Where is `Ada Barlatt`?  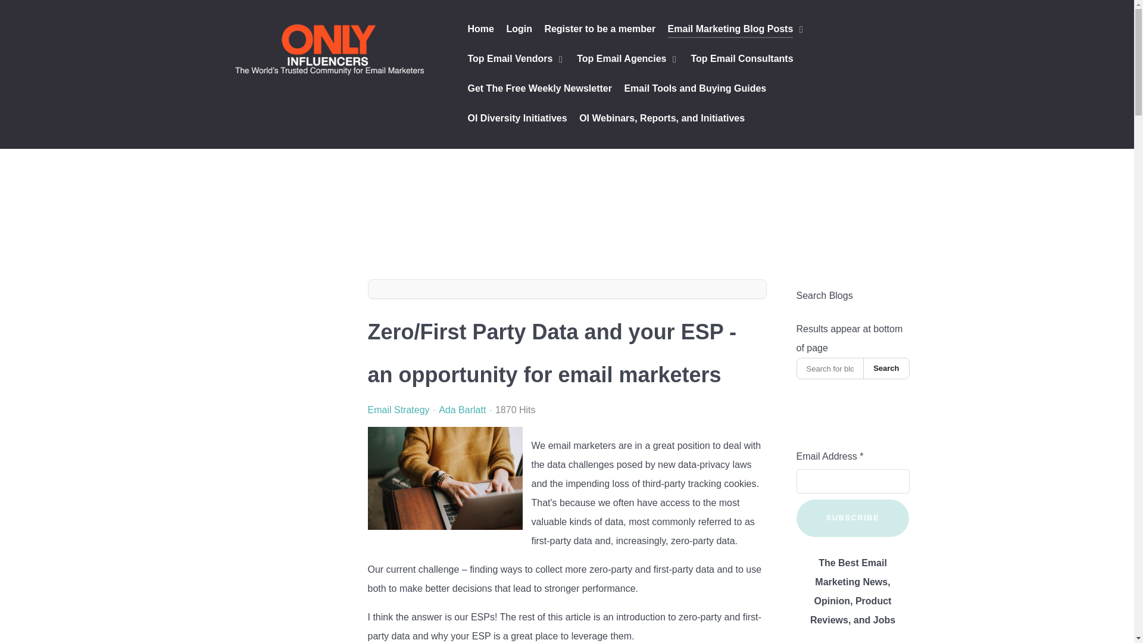 Ada Barlatt is located at coordinates (462, 410).